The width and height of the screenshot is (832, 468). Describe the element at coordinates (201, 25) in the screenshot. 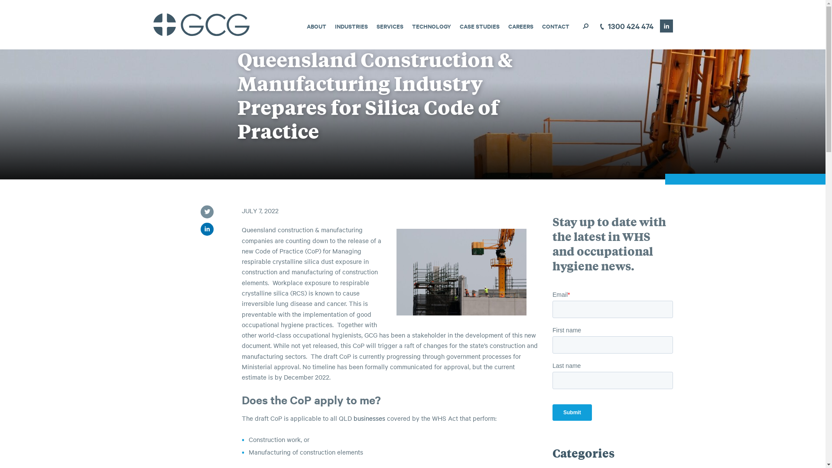

I see `GCG` at that location.